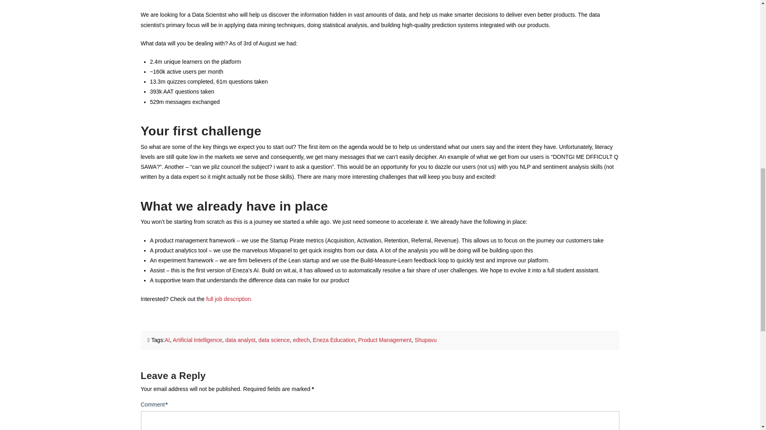  I want to click on Shupavu, so click(425, 340).